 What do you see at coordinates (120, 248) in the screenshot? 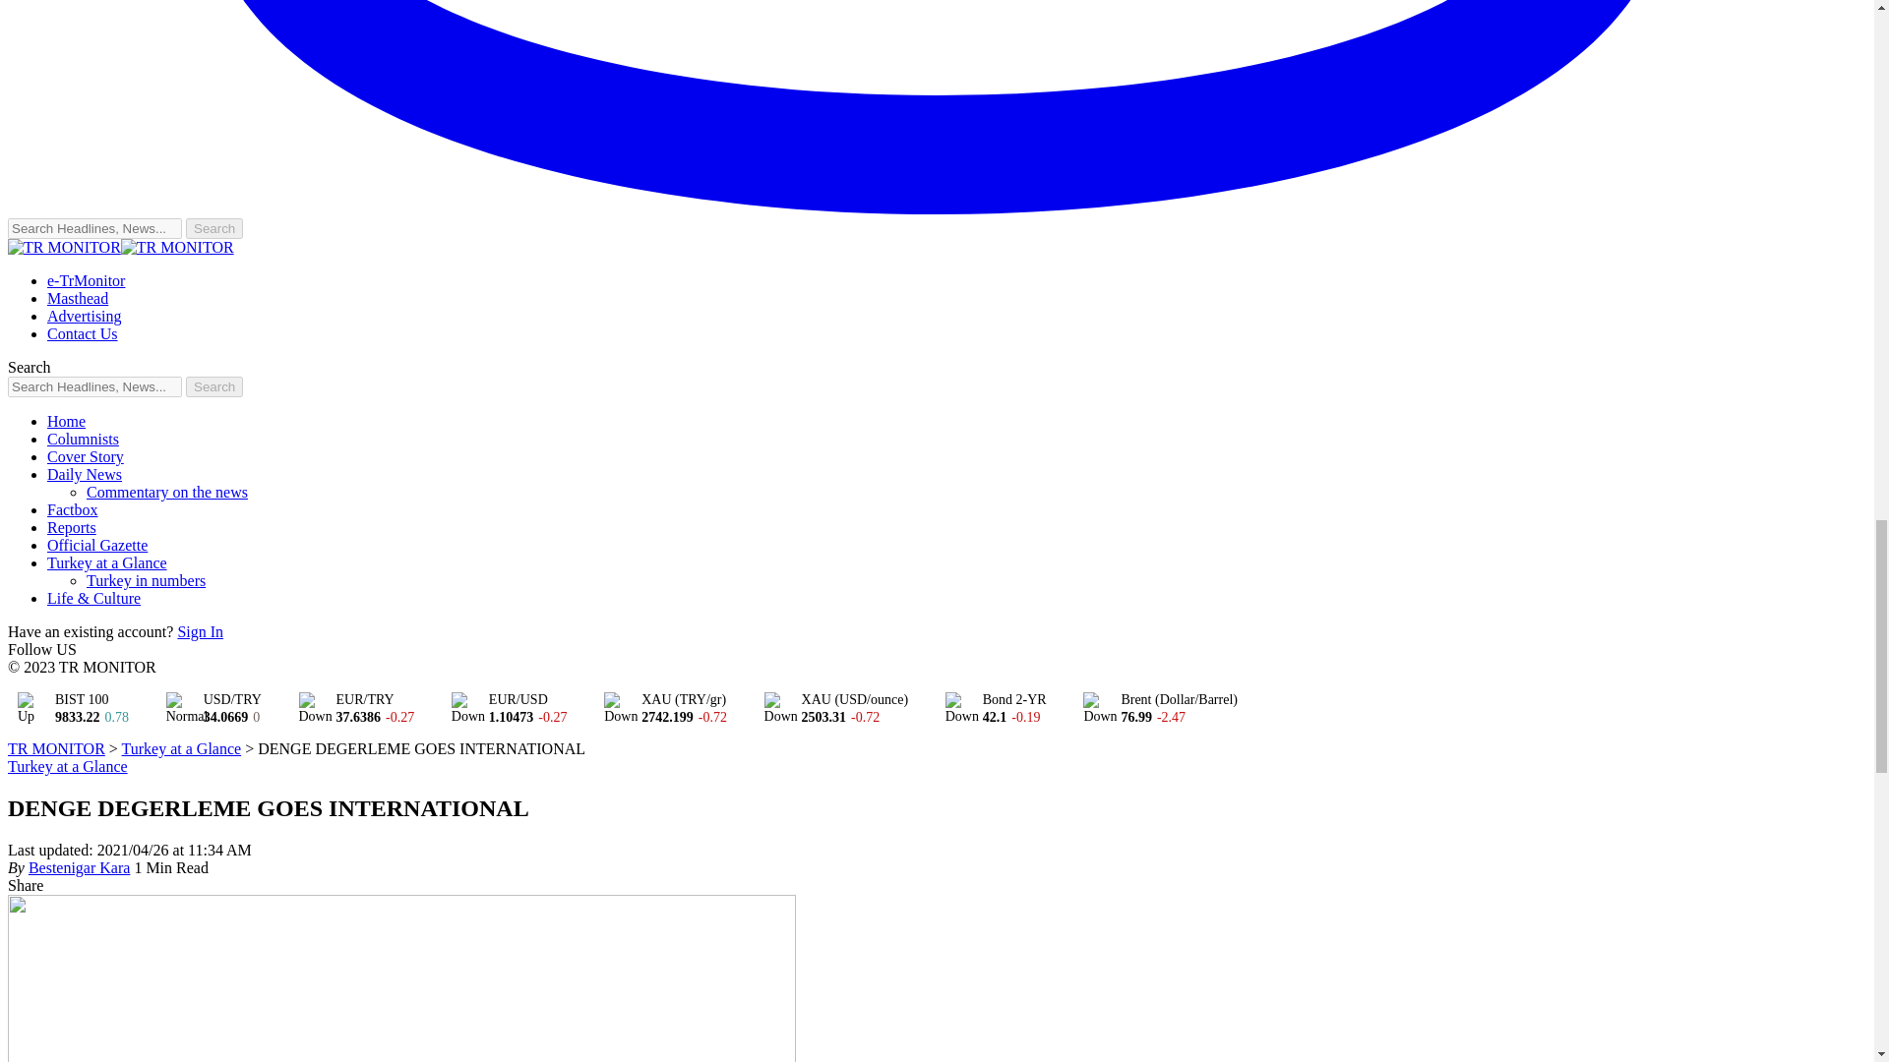
I see `TR MONITOR` at bounding box center [120, 248].